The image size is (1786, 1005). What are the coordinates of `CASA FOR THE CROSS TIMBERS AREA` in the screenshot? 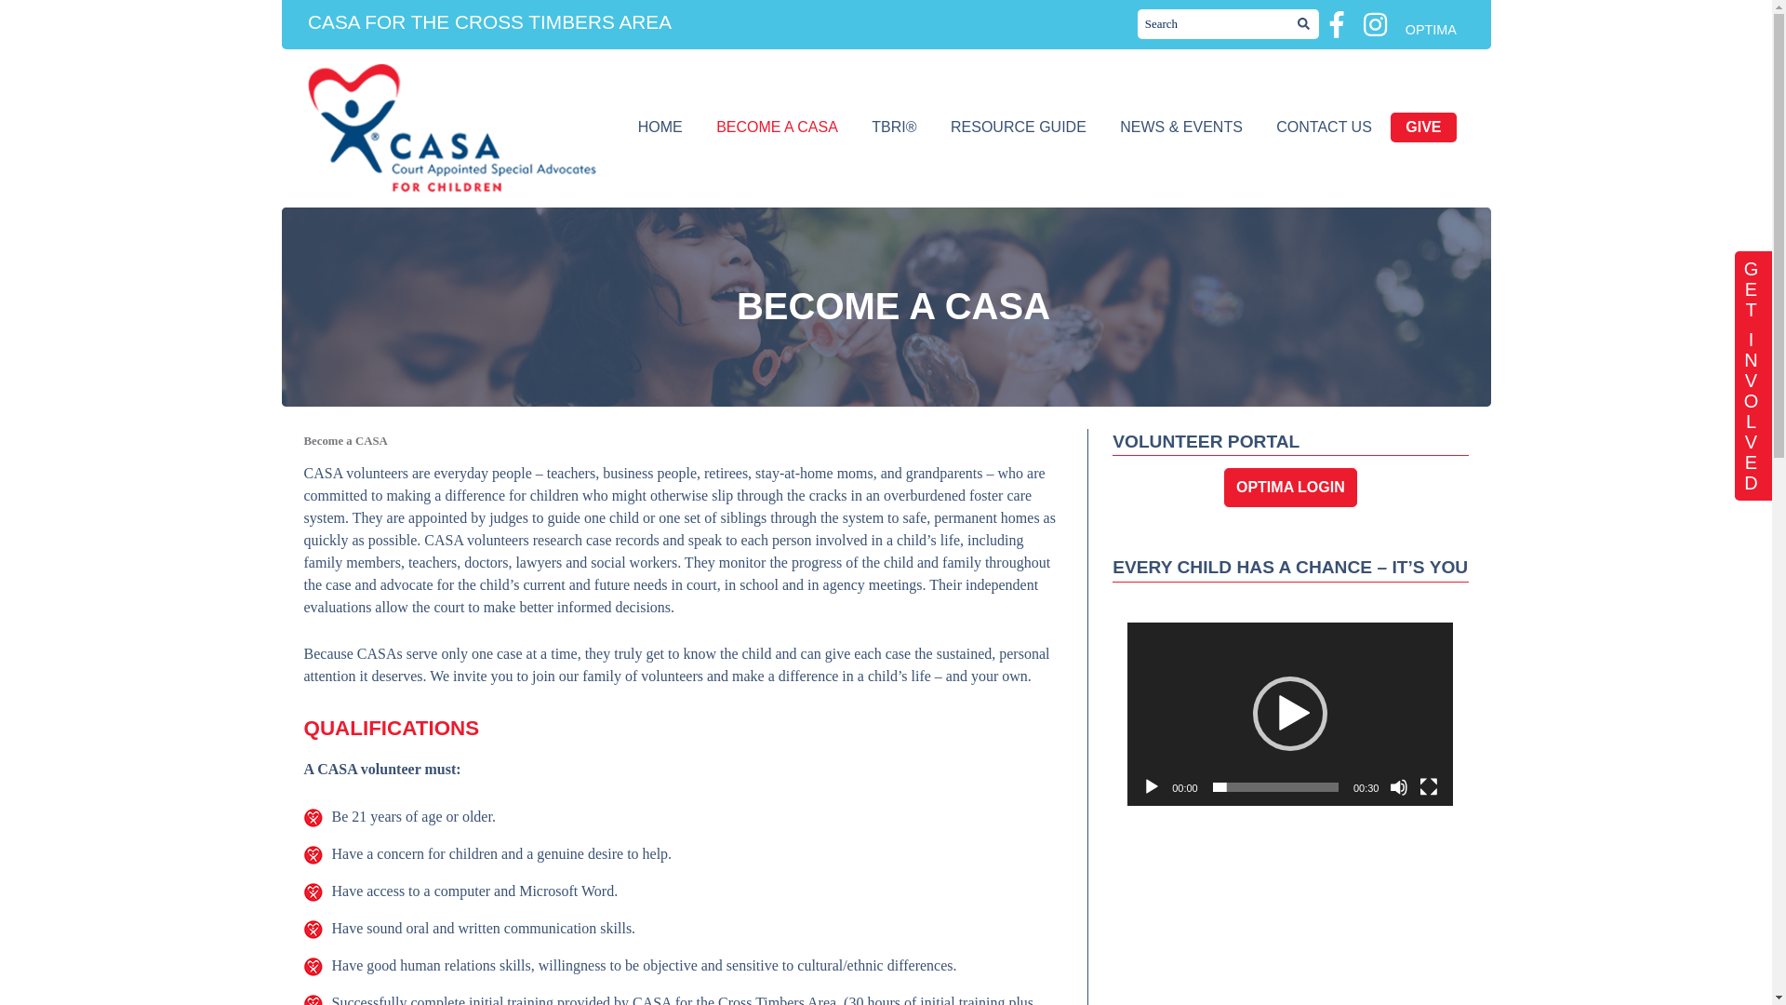 It's located at (489, 20).